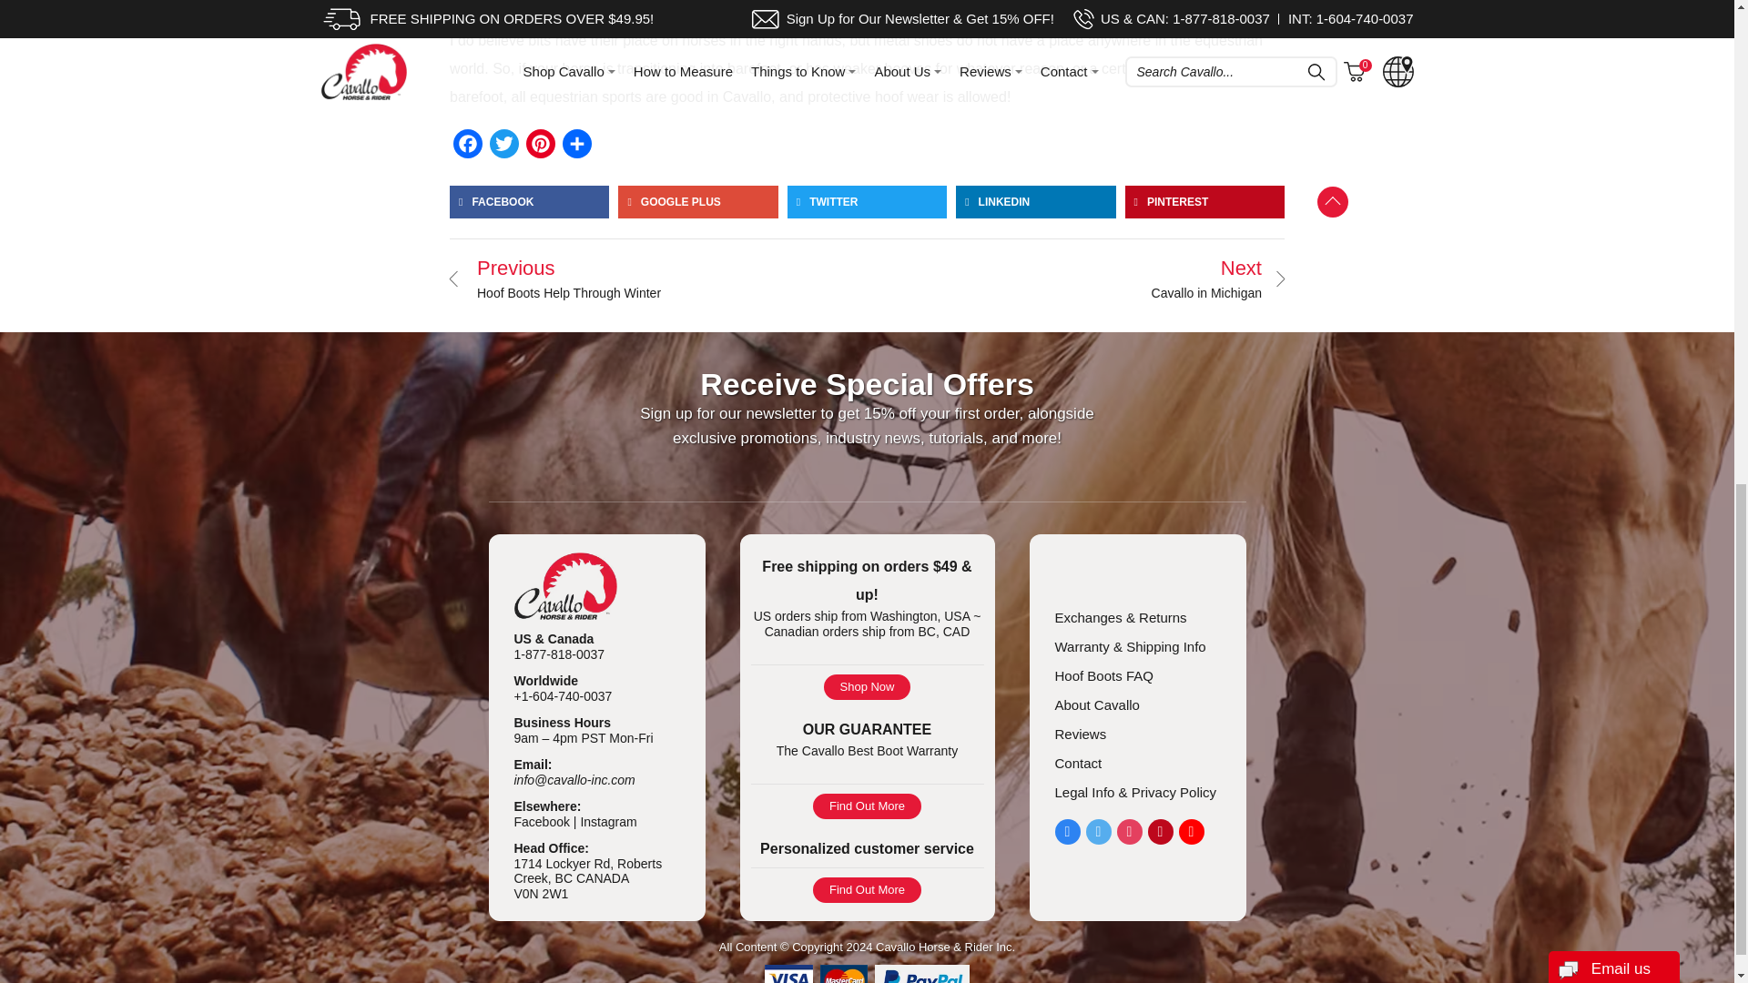 This screenshot has width=1748, height=983. What do you see at coordinates (467, 143) in the screenshot?
I see `Facebook` at bounding box center [467, 143].